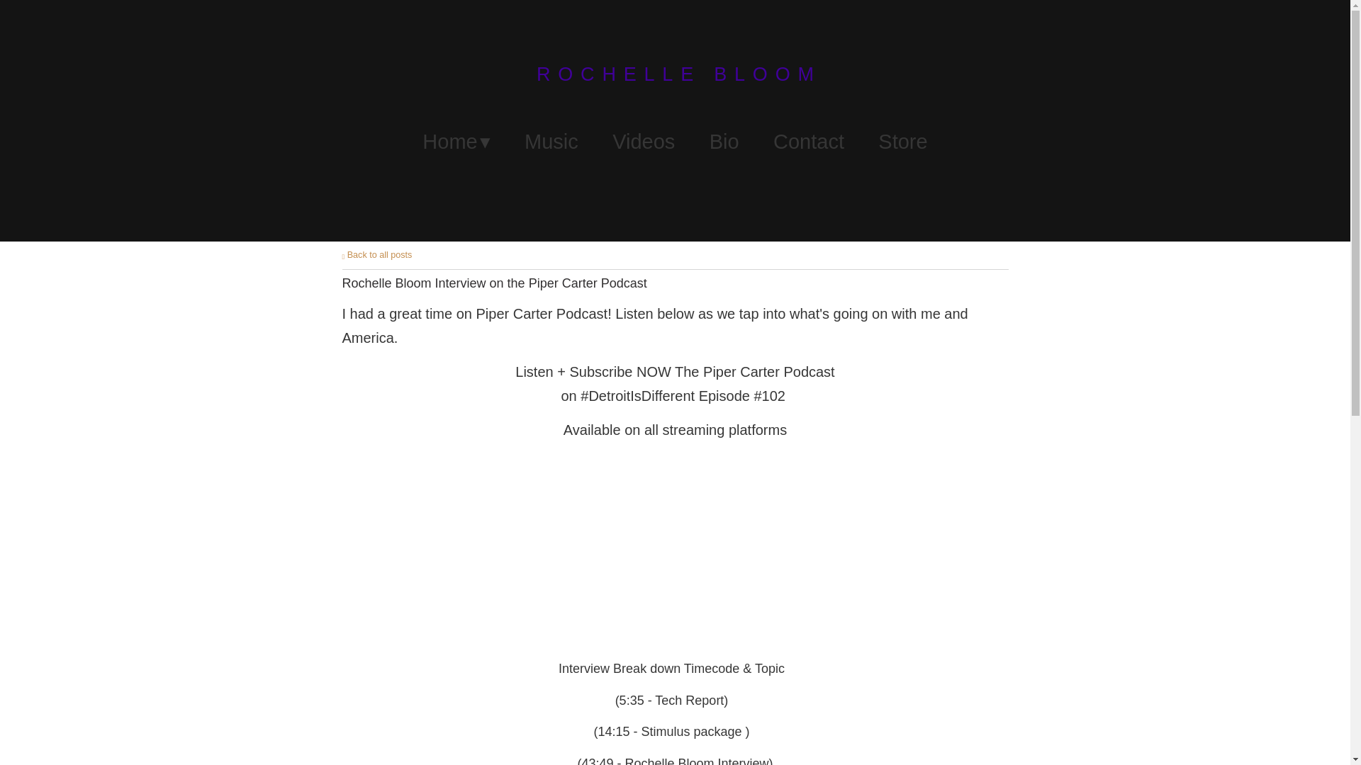 This screenshot has width=1361, height=765. What do you see at coordinates (724, 142) in the screenshot?
I see `Bio` at bounding box center [724, 142].